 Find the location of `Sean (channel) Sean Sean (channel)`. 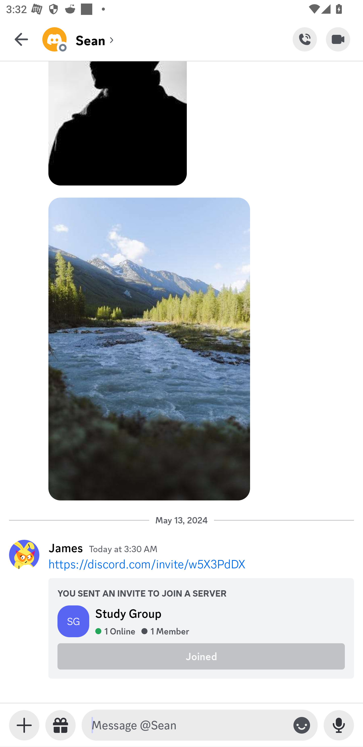

Sean (channel) Sean Sean (channel) is located at coordinates (167, 39).